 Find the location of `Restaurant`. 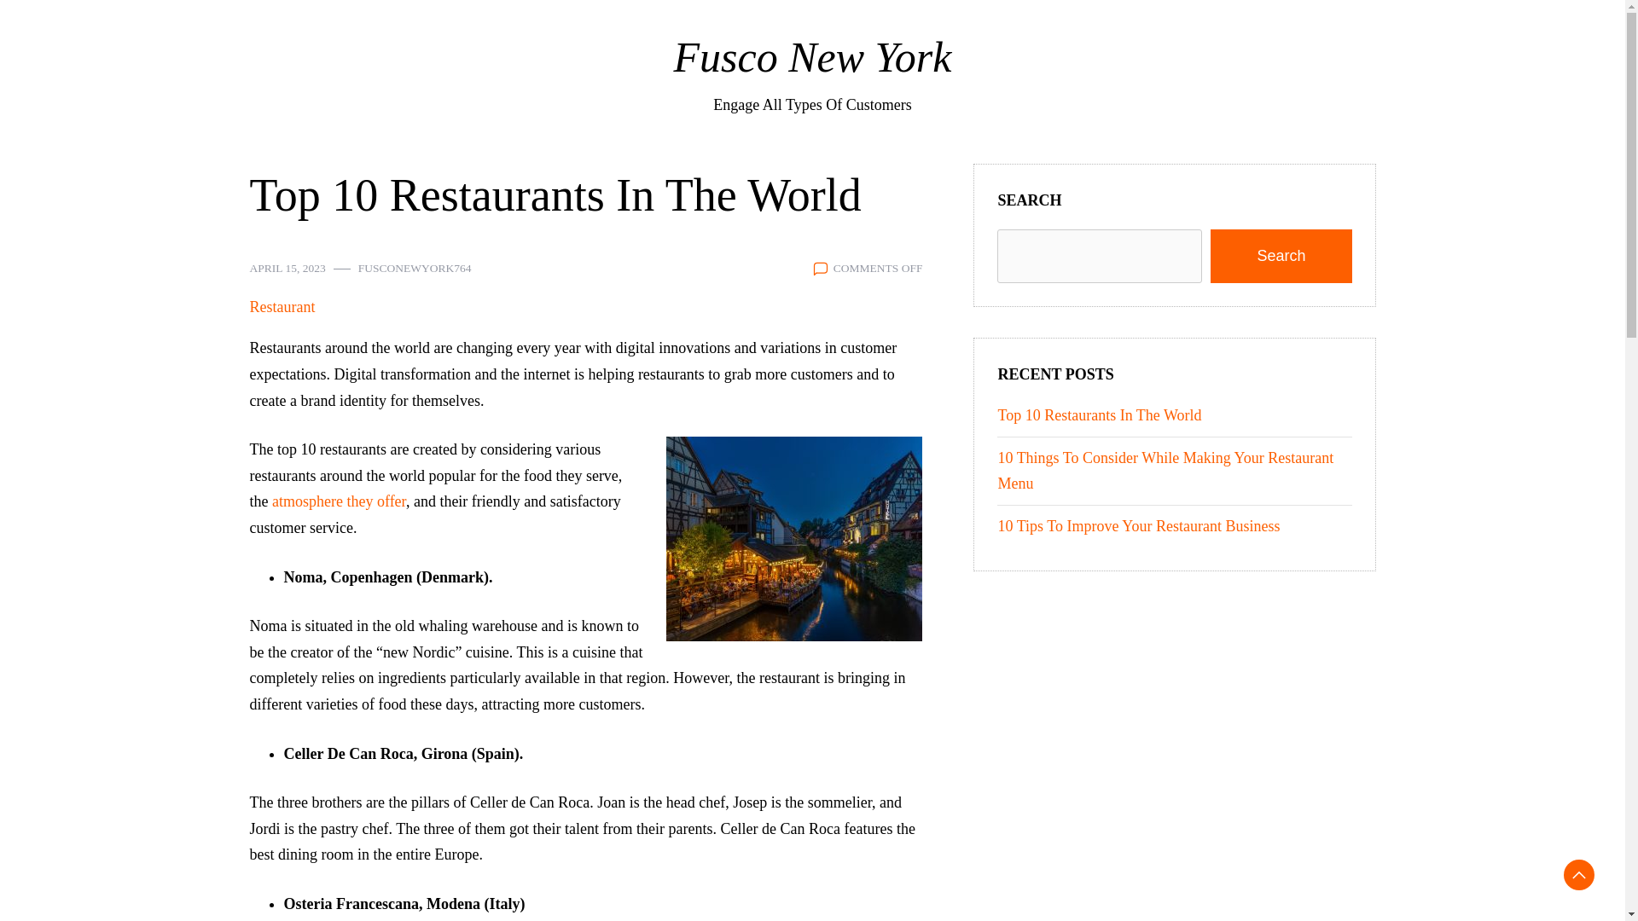

Restaurant is located at coordinates (282, 307).